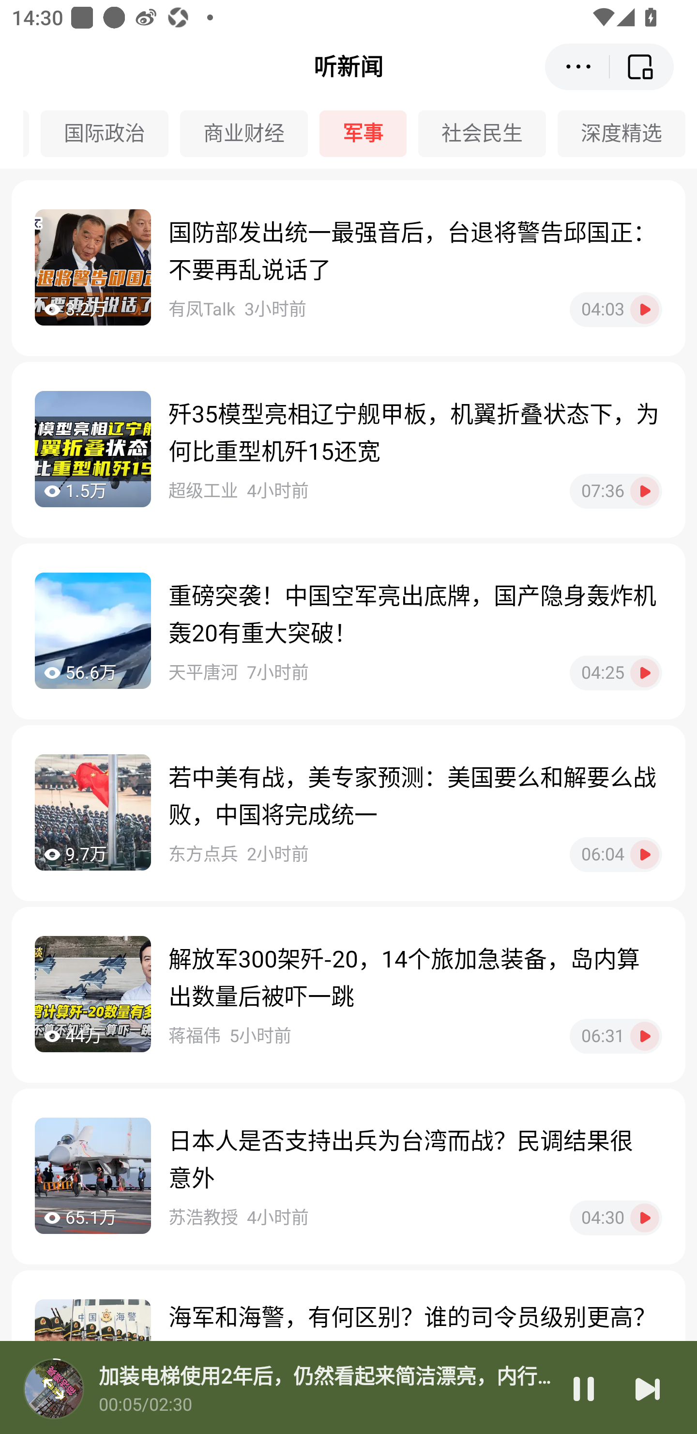 The image size is (697, 1434). I want to click on 44万 解放军300架歼-20，14个旅加急装备，岛内算出数量后被吓一跳 蒋福伟5小时前 06:31, so click(348, 994).